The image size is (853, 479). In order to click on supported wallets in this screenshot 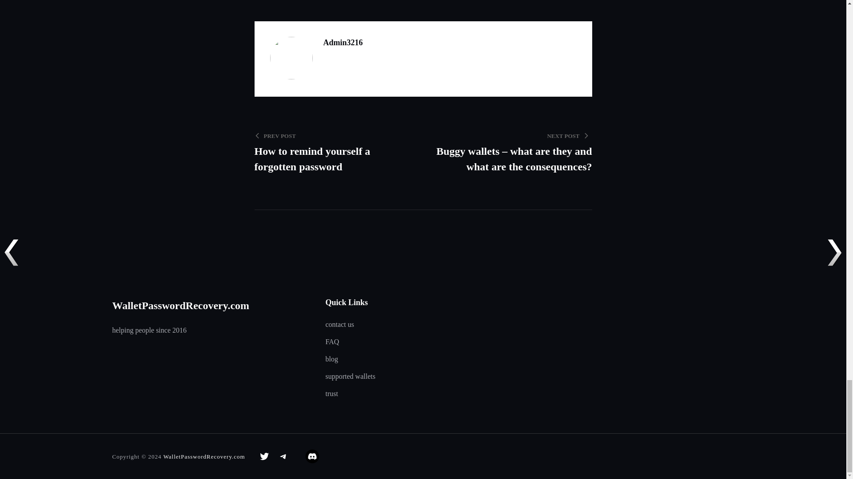, I will do `click(350, 377)`.